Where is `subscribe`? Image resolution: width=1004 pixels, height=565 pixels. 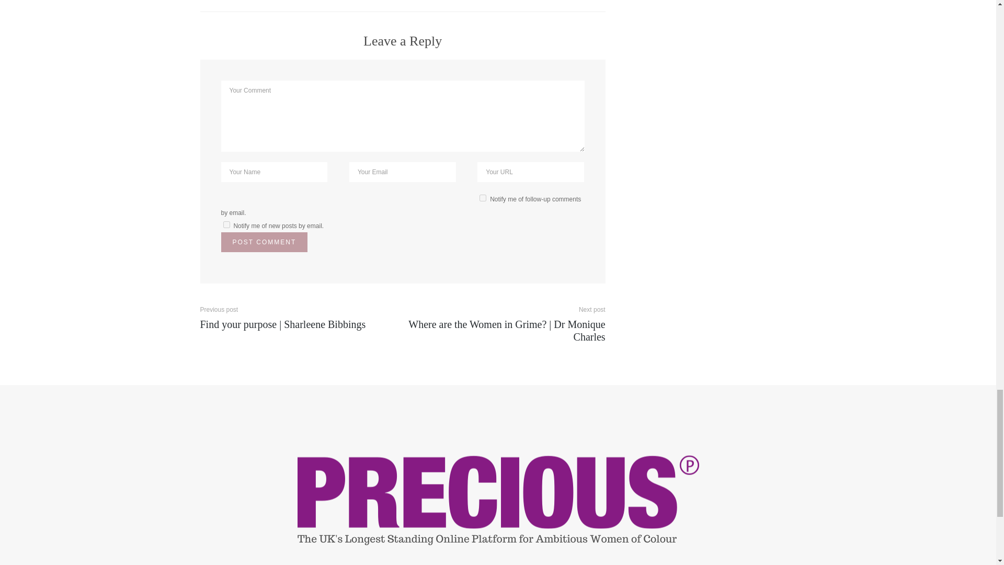 subscribe is located at coordinates (226, 225).